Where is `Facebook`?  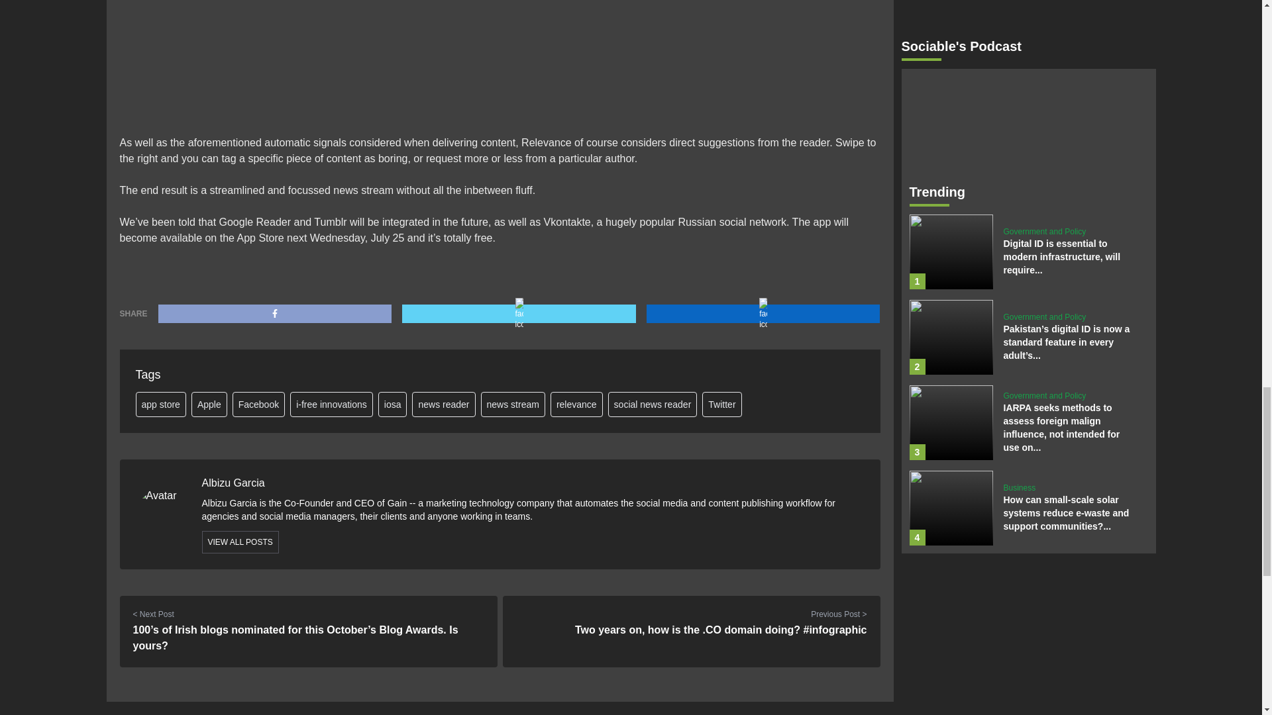 Facebook is located at coordinates (258, 404).